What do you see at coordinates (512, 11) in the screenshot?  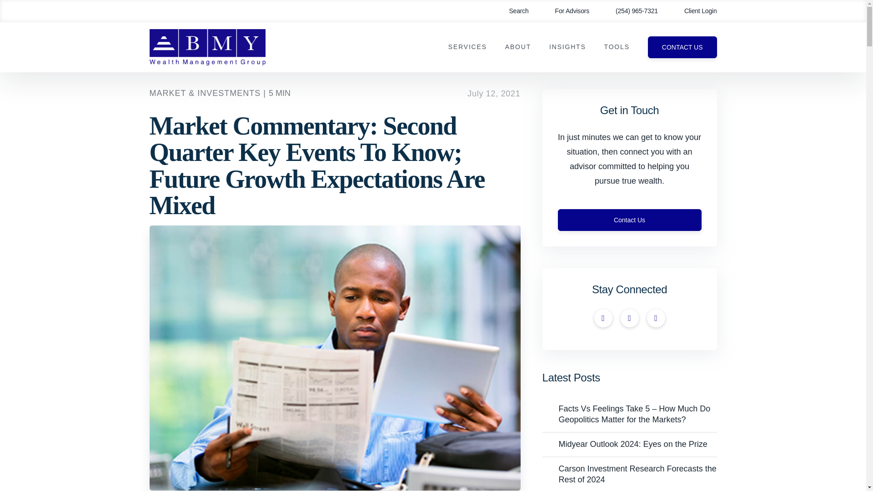 I see `Search` at bounding box center [512, 11].